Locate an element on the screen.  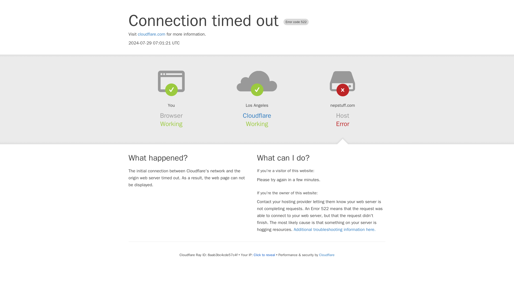
Additional troubleshooting information here. is located at coordinates (335, 230).